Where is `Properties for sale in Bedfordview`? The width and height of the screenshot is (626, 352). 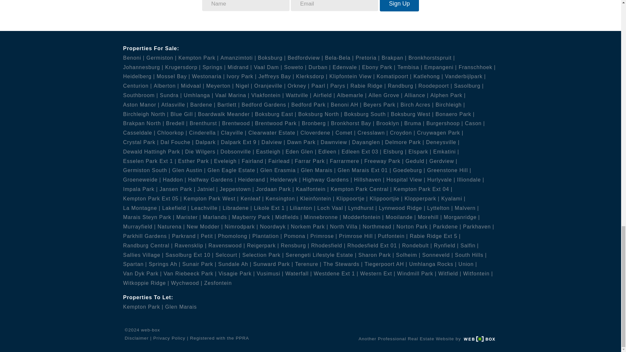 Properties for sale in Bedfordview is located at coordinates (305, 57).